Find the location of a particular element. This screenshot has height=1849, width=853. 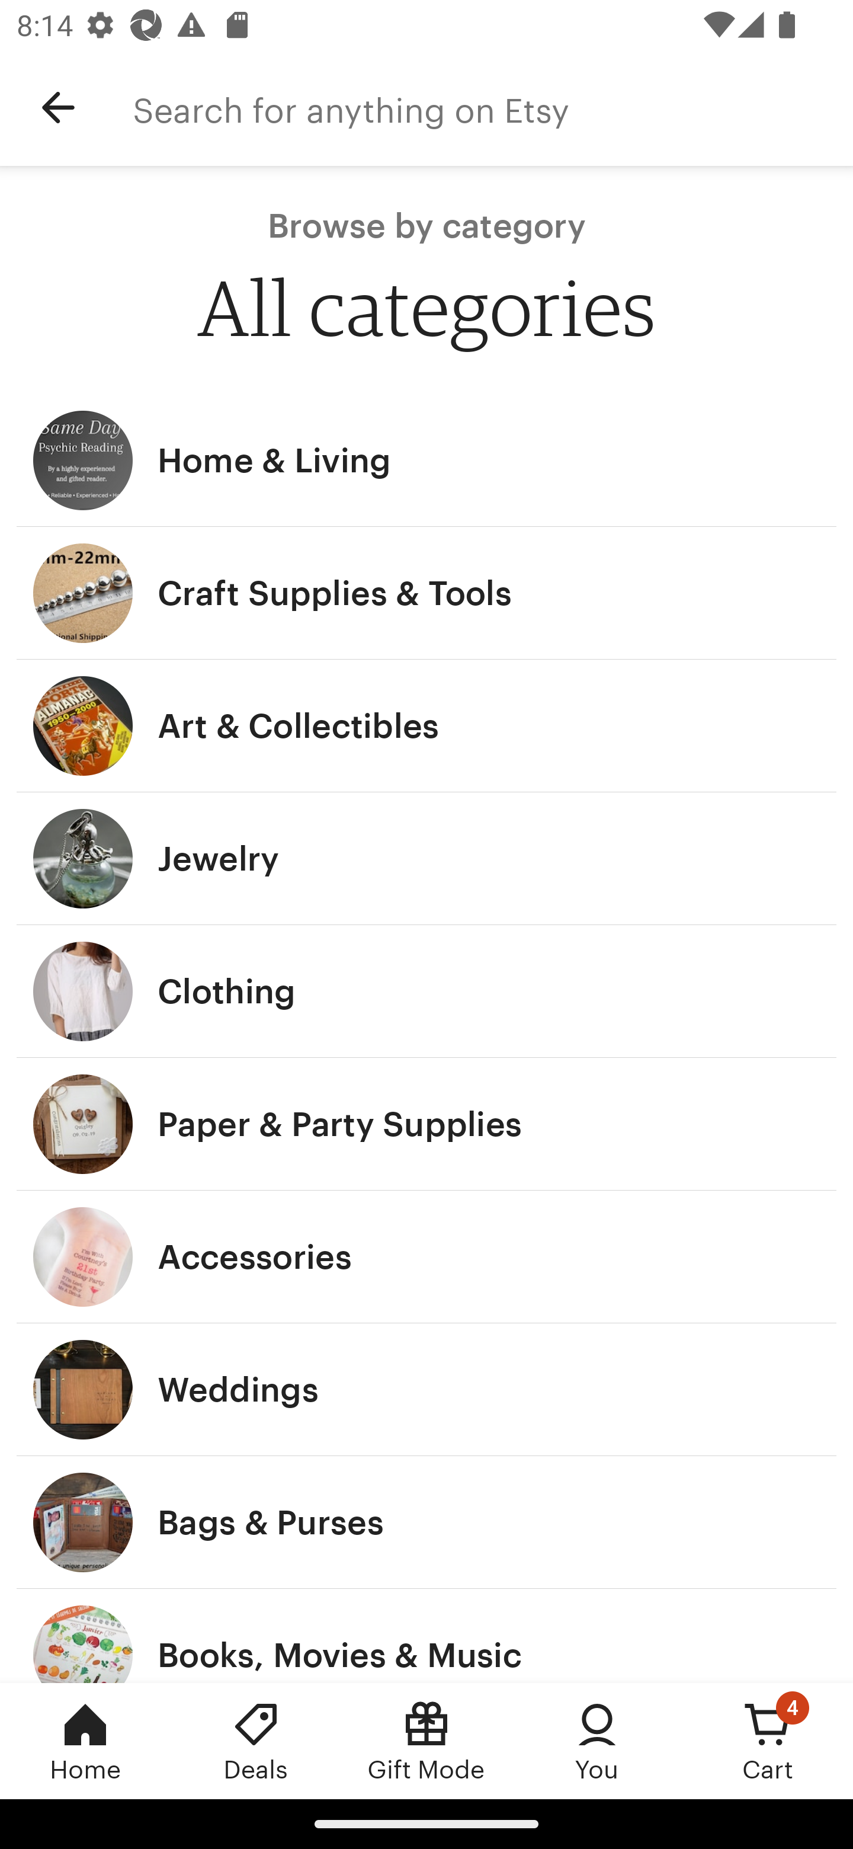

Deals is located at coordinates (256, 1741).